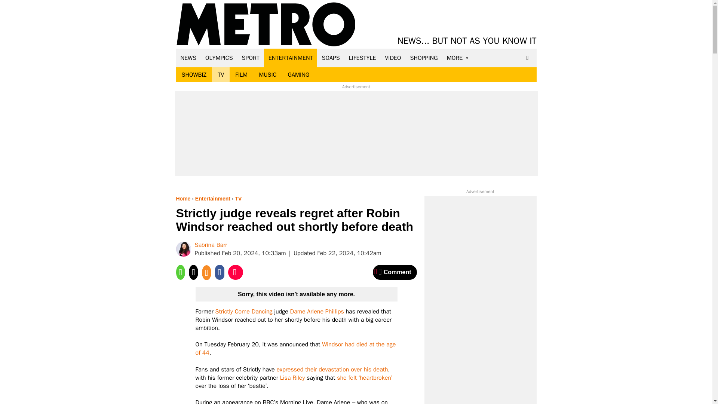 This screenshot has height=404, width=718. I want to click on FILM, so click(242, 75).